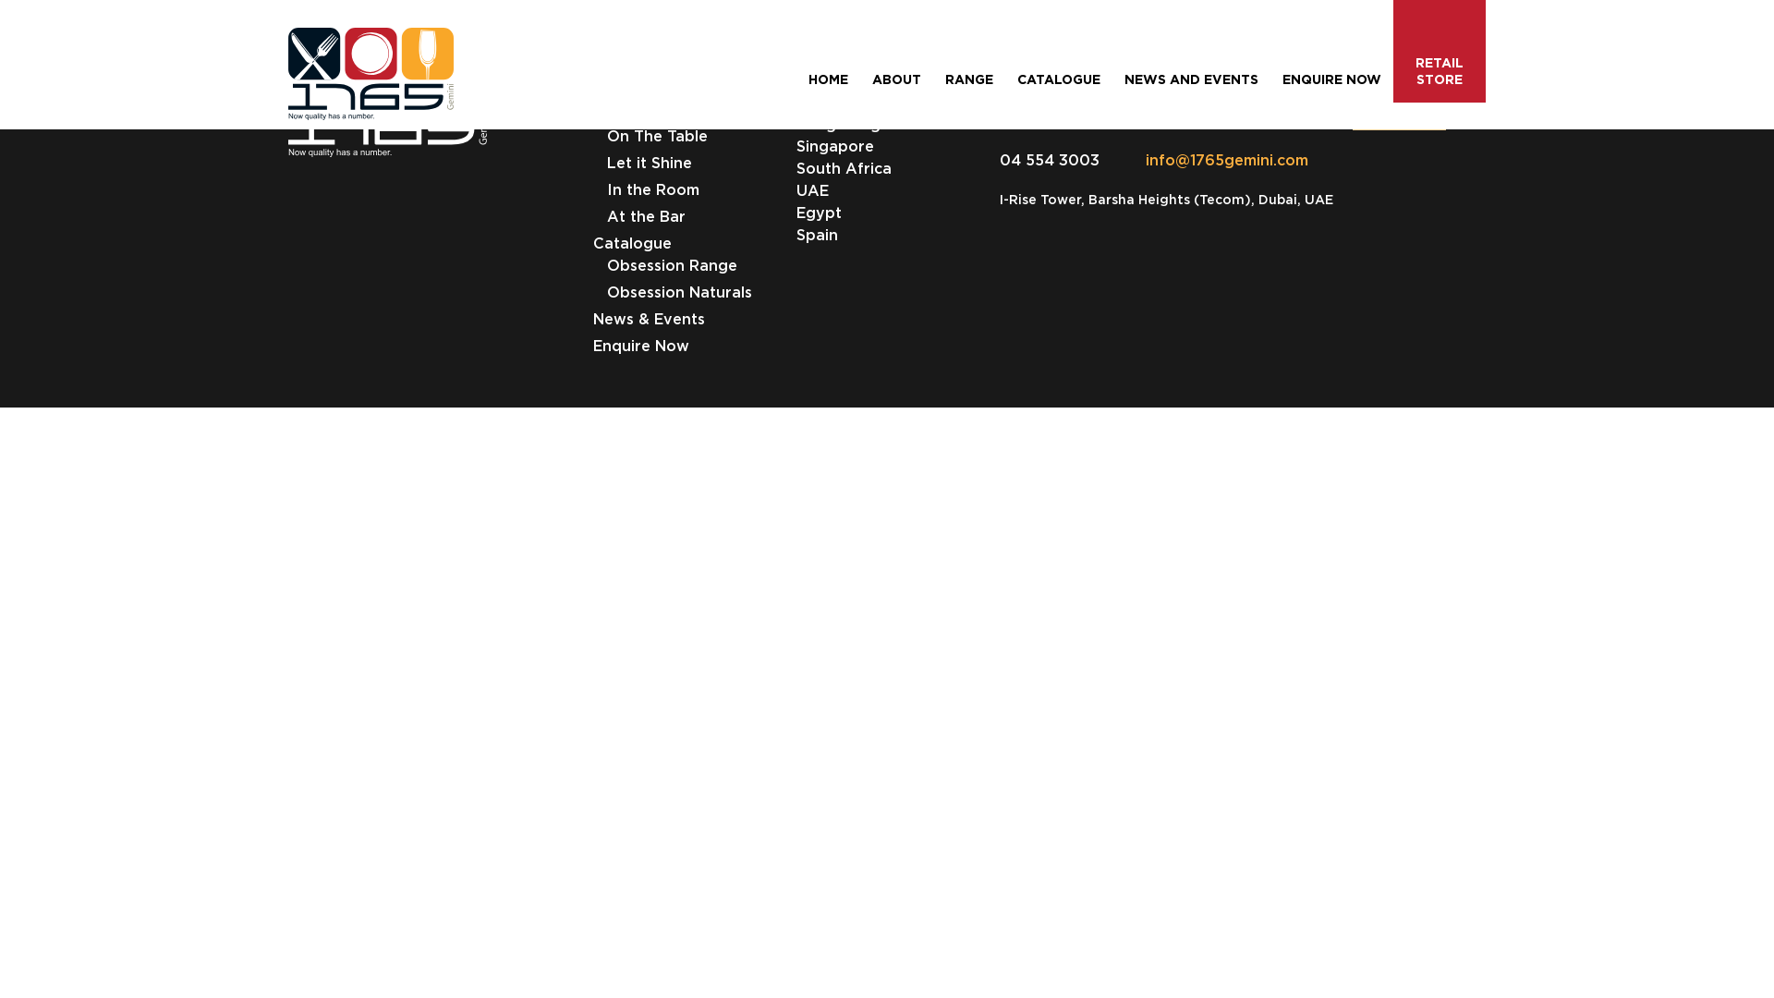 The height and width of the screenshot is (998, 1774). Describe the element at coordinates (1204, 160) in the screenshot. I see `info@1765gemini.com` at that location.